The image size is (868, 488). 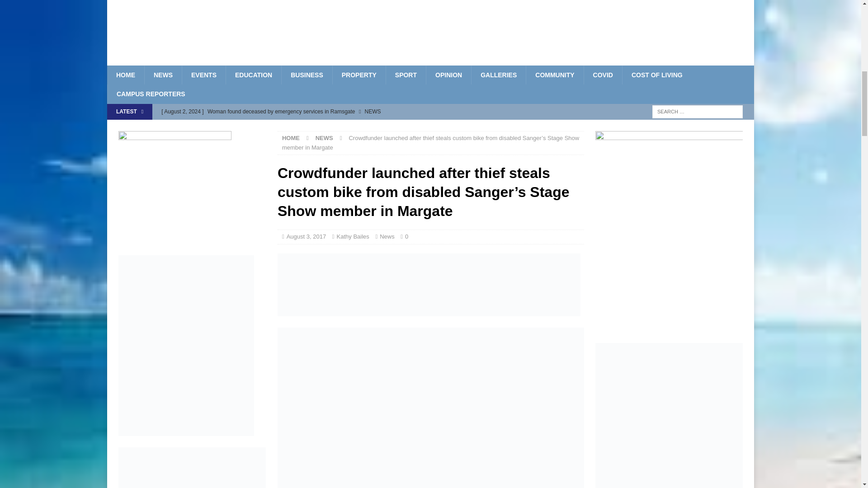 What do you see at coordinates (253, 75) in the screenshot?
I see `EDUCATION` at bounding box center [253, 75].